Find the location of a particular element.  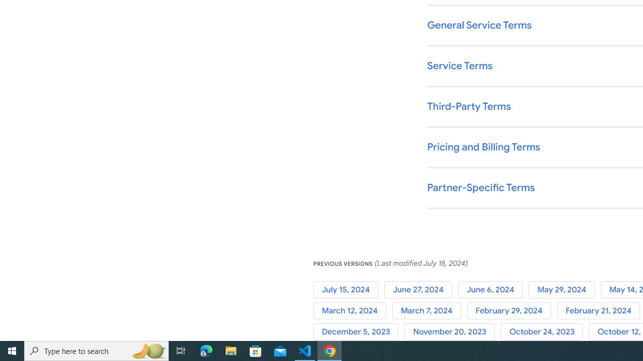

June 6, 2024 is located at coordinates (493, 289).